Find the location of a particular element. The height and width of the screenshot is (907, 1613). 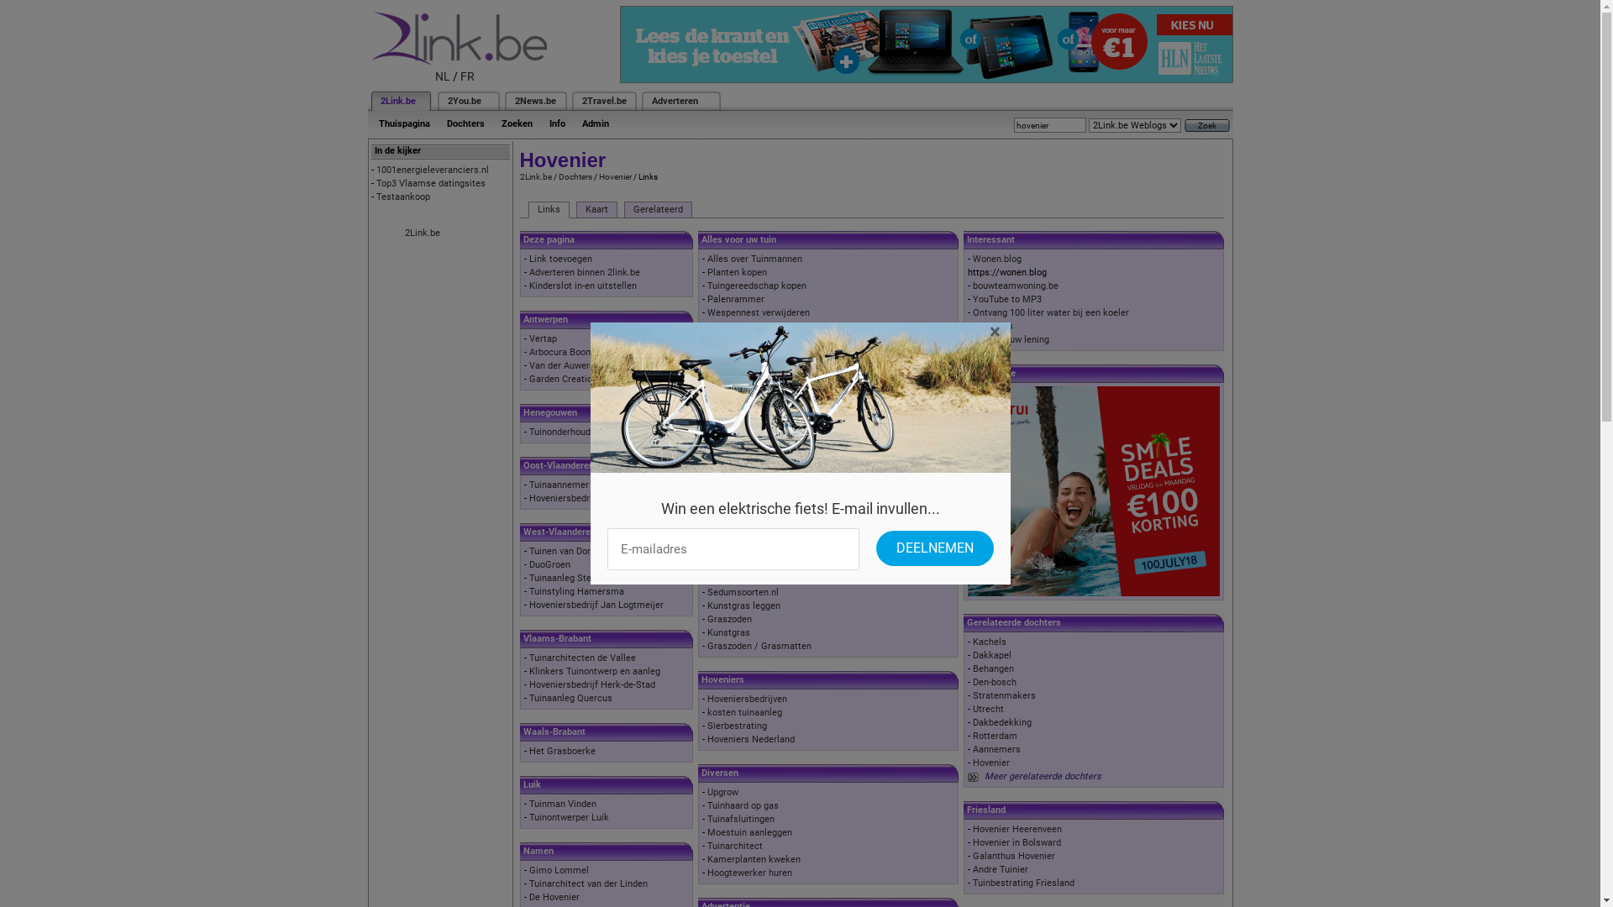

container huren is located at coordinates (740, 339).